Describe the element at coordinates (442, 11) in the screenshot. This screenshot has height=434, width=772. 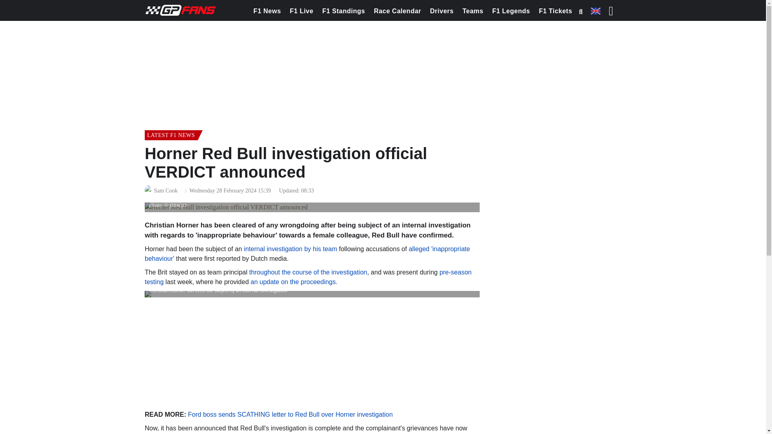
I see `Drivers` at that location.